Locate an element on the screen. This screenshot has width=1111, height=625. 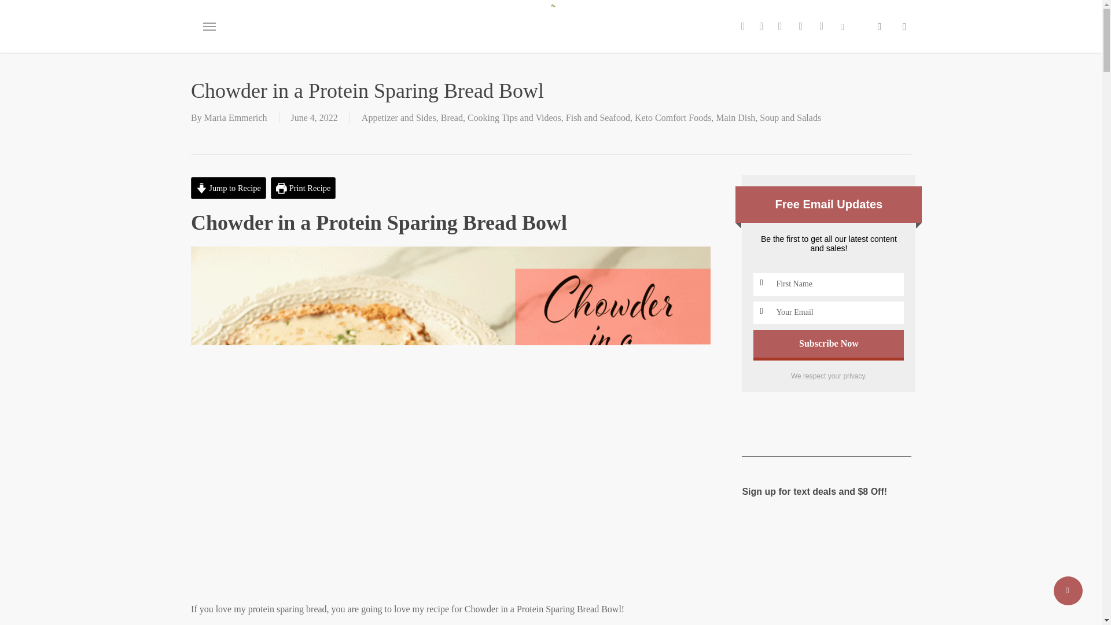
Keto Comfort Foods is located at coordinates (672, 117).